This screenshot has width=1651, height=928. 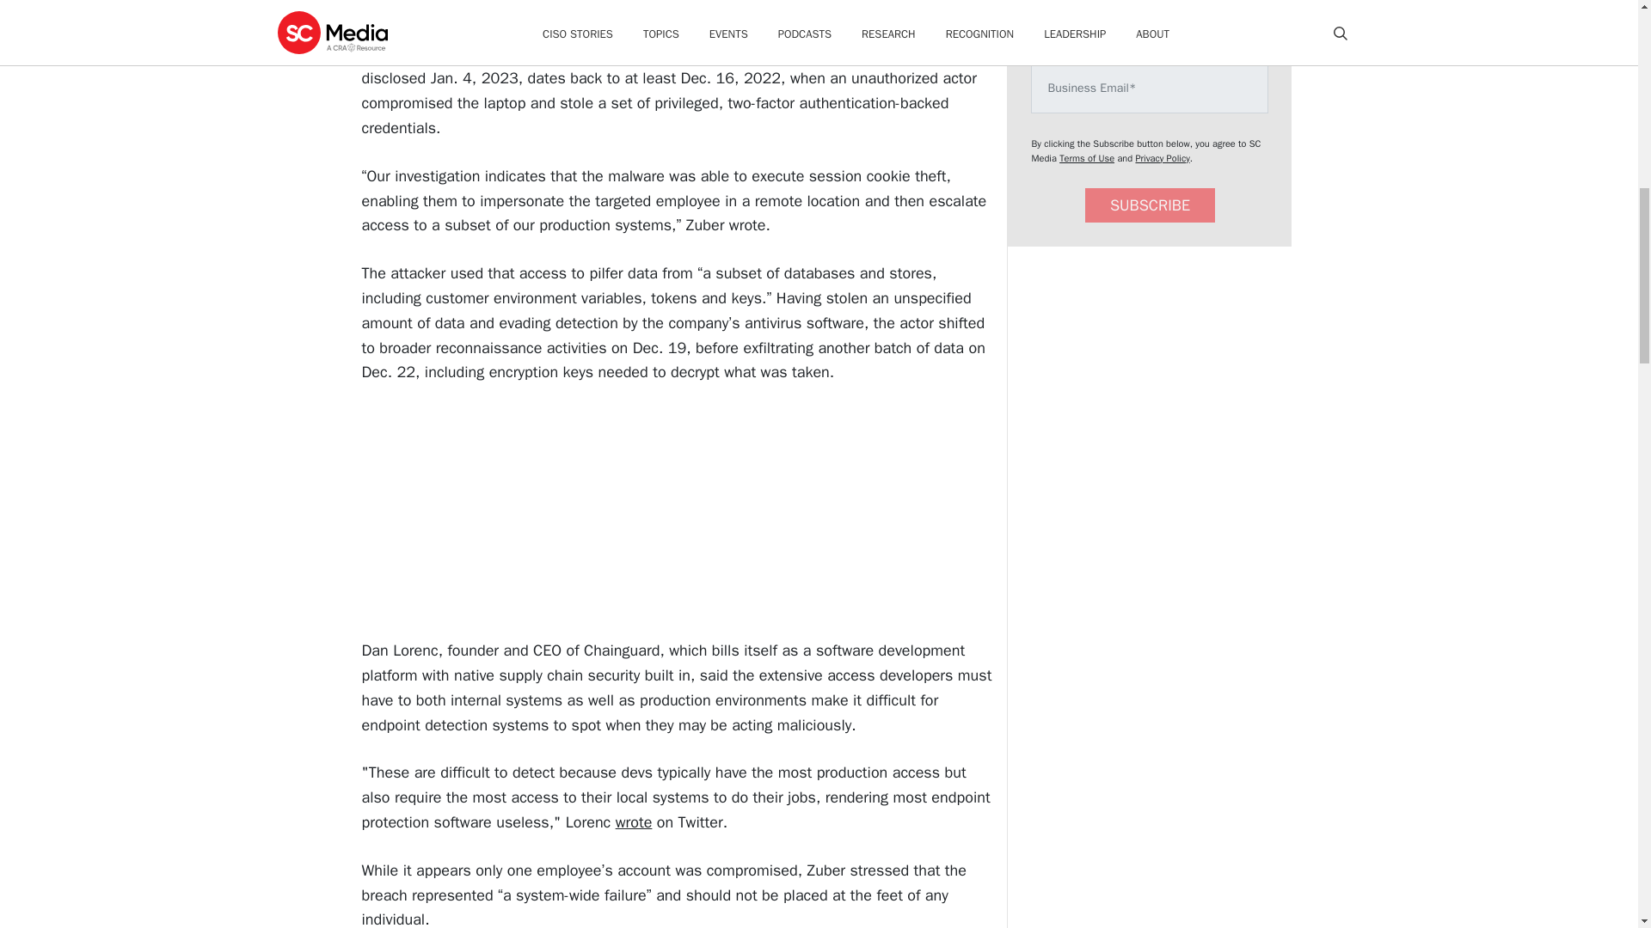 What do you see at coordinates (535, 53) in the screenshot?
I see `published` at bounding box center [535, 53].